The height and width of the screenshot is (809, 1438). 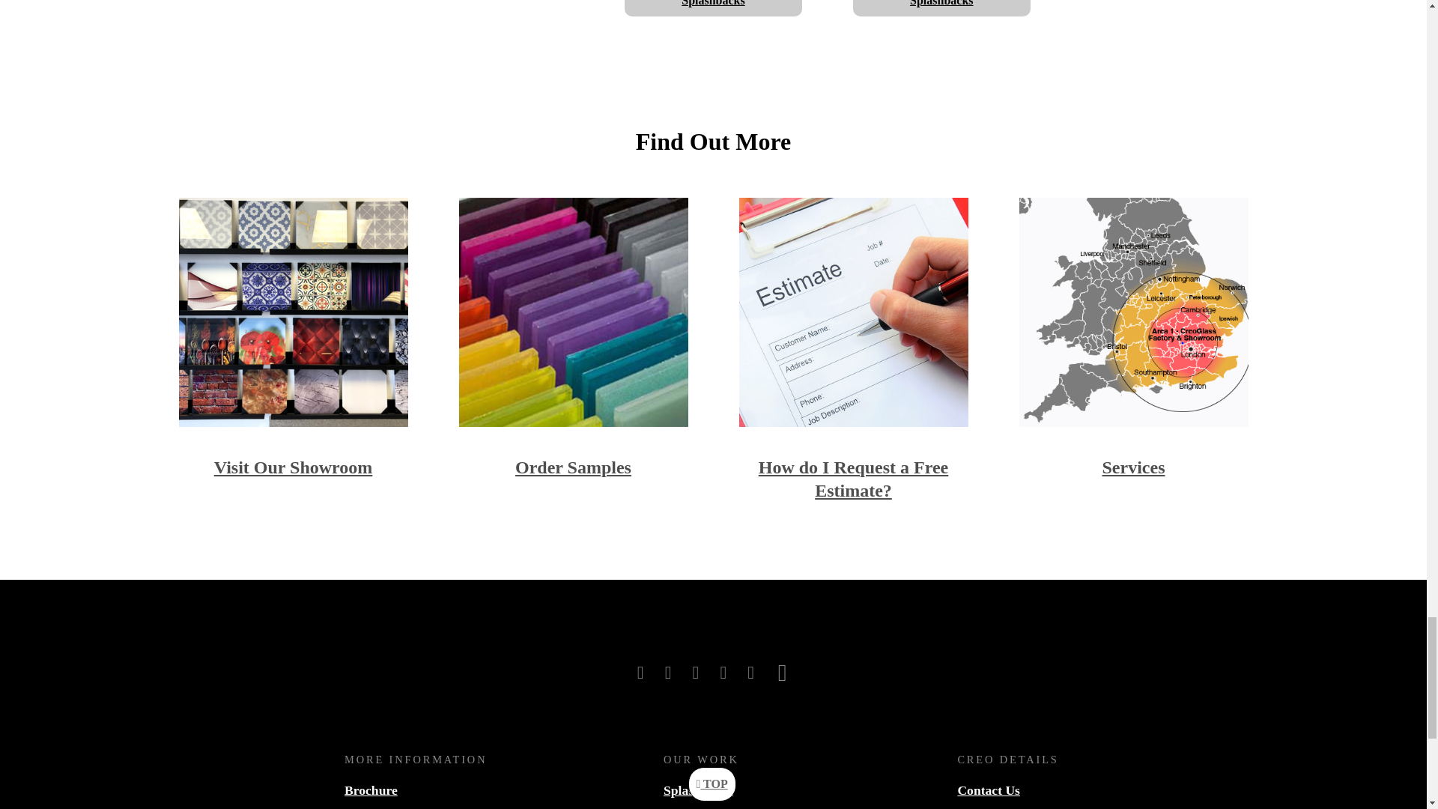 What do you see at coordinates (371, 790) in the screenshot?
I see `Brochure` at bounding box center [371, 790].